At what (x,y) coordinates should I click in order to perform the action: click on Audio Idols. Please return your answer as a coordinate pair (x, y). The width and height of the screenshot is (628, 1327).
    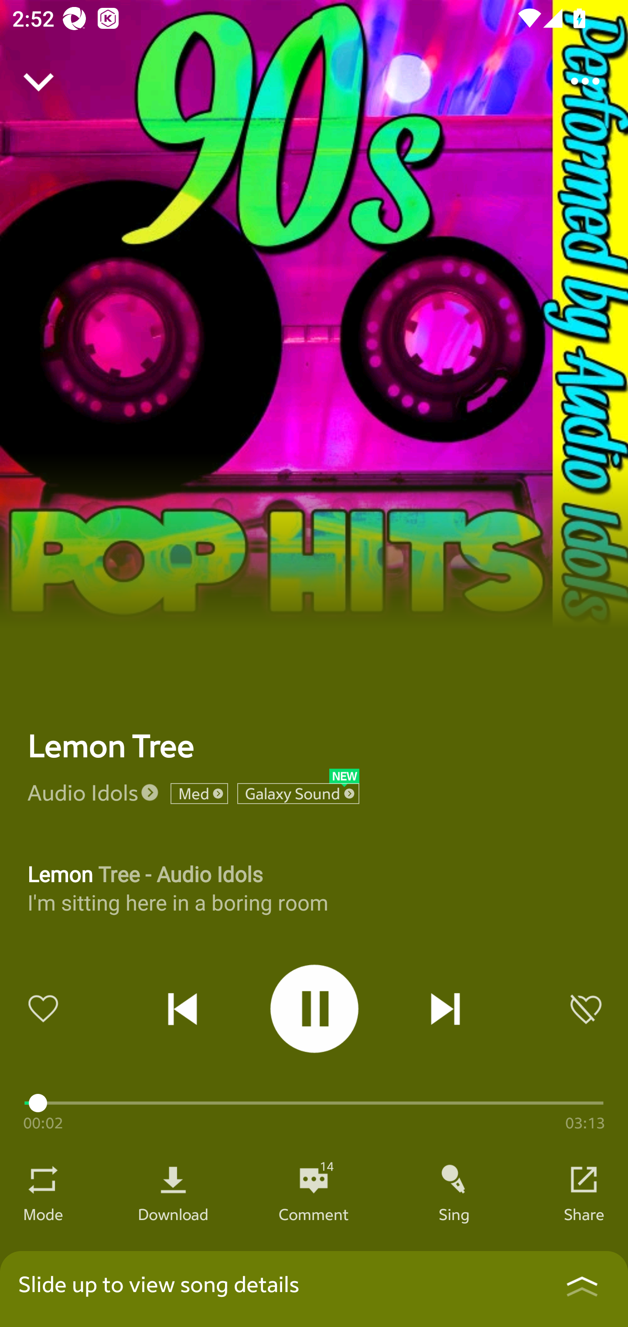
    Looking at the image, I should click on (83, 792).